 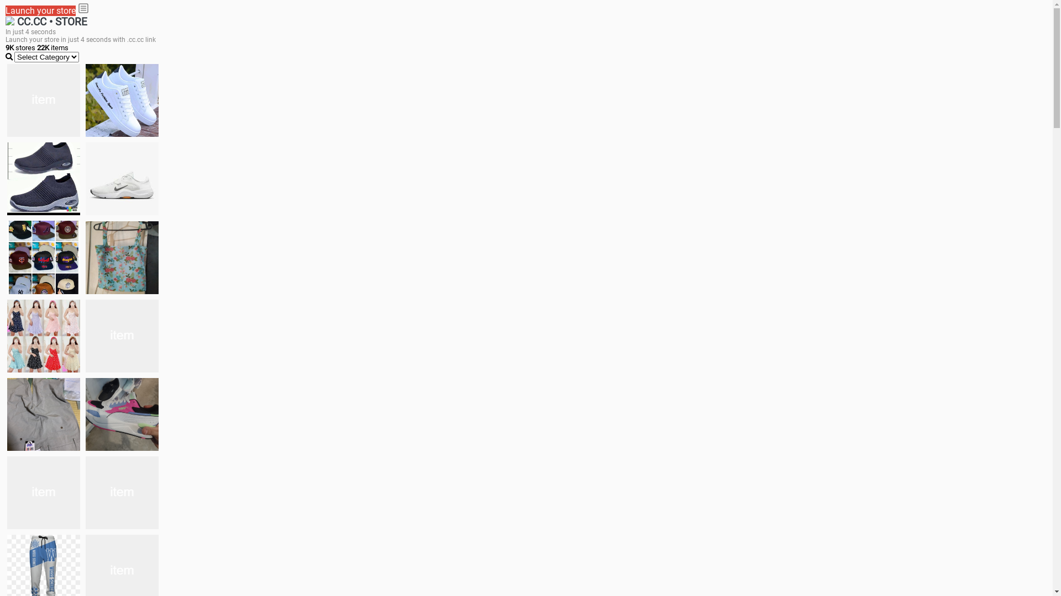 What do you see at coordinates (44, 492) in the screenshot?
I see `Zapatillas` at bounding box center [44, 492].